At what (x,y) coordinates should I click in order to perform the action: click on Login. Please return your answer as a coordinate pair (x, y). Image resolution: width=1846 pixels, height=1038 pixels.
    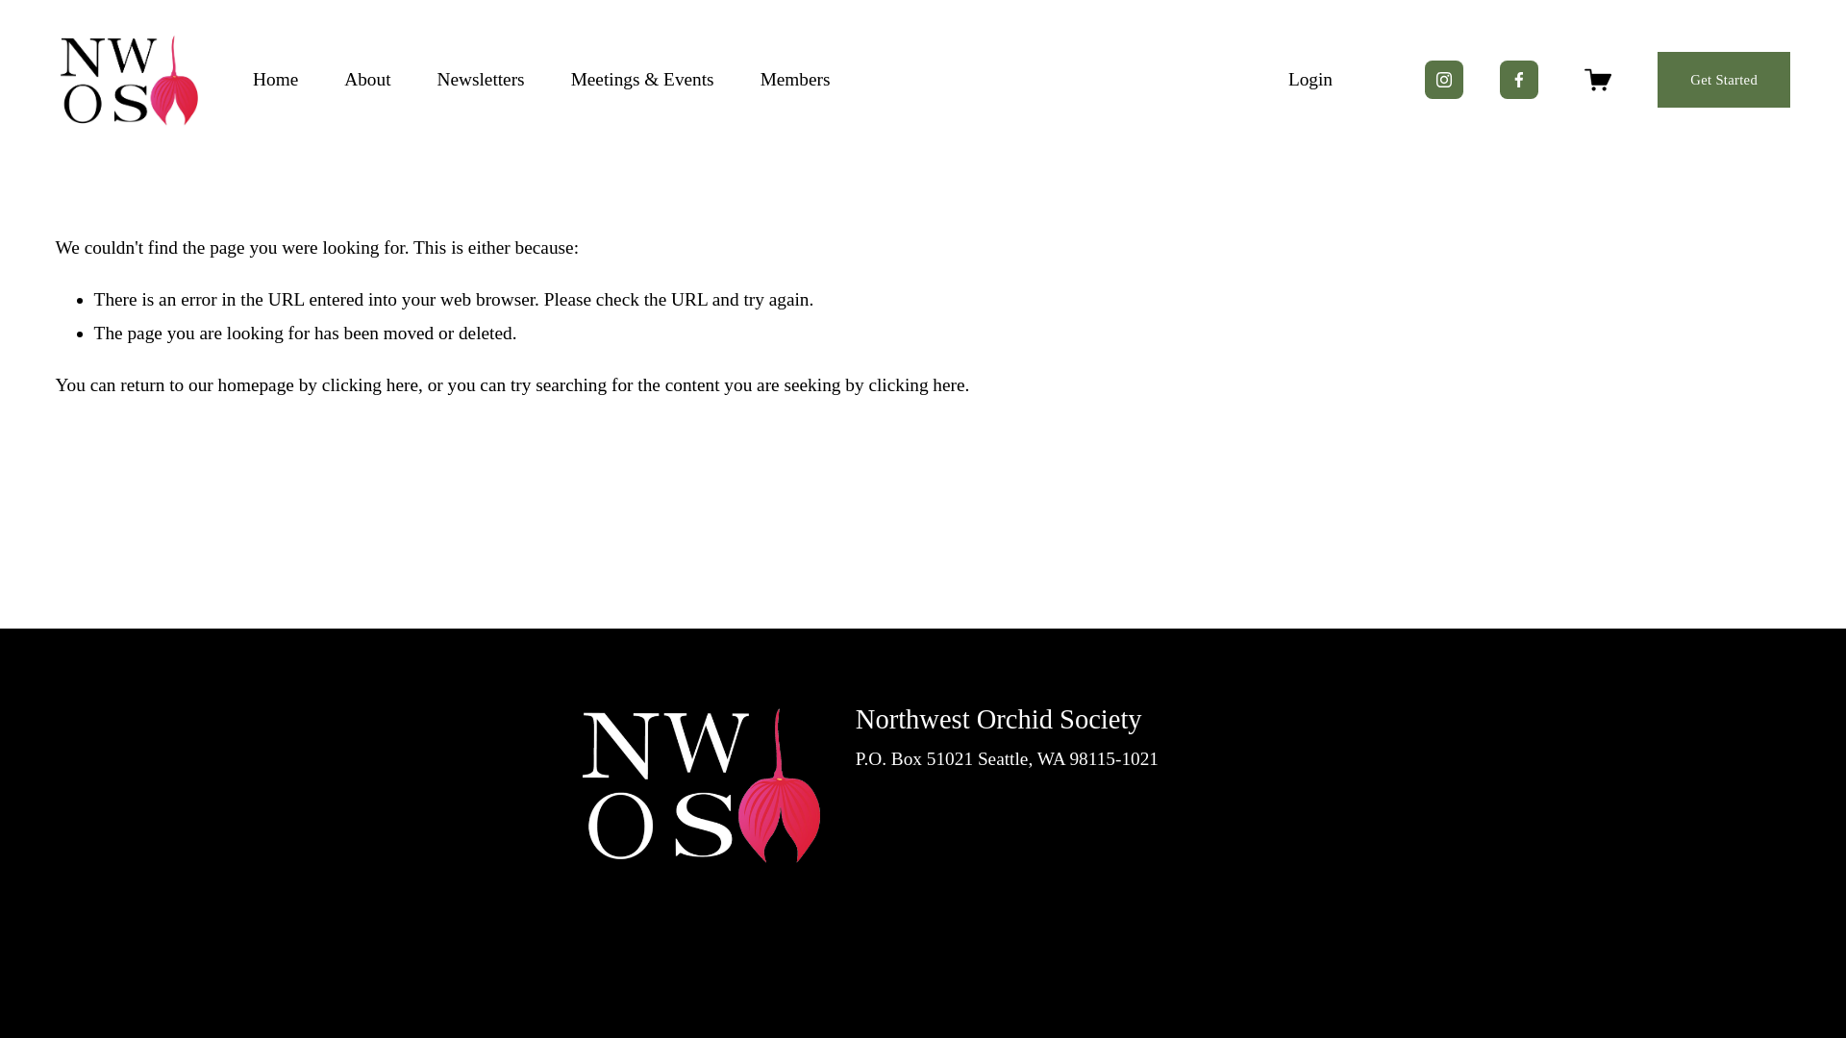
    Looking at the image, I should click on (1310, 80).